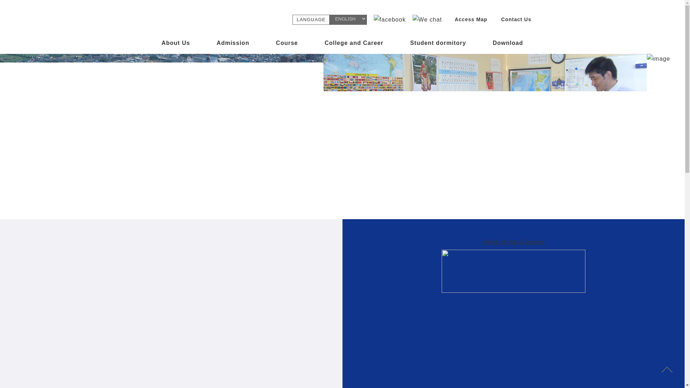 The height and width of the screenshot is (388, 690). I want to click on student dormitory, so click(438, 45).